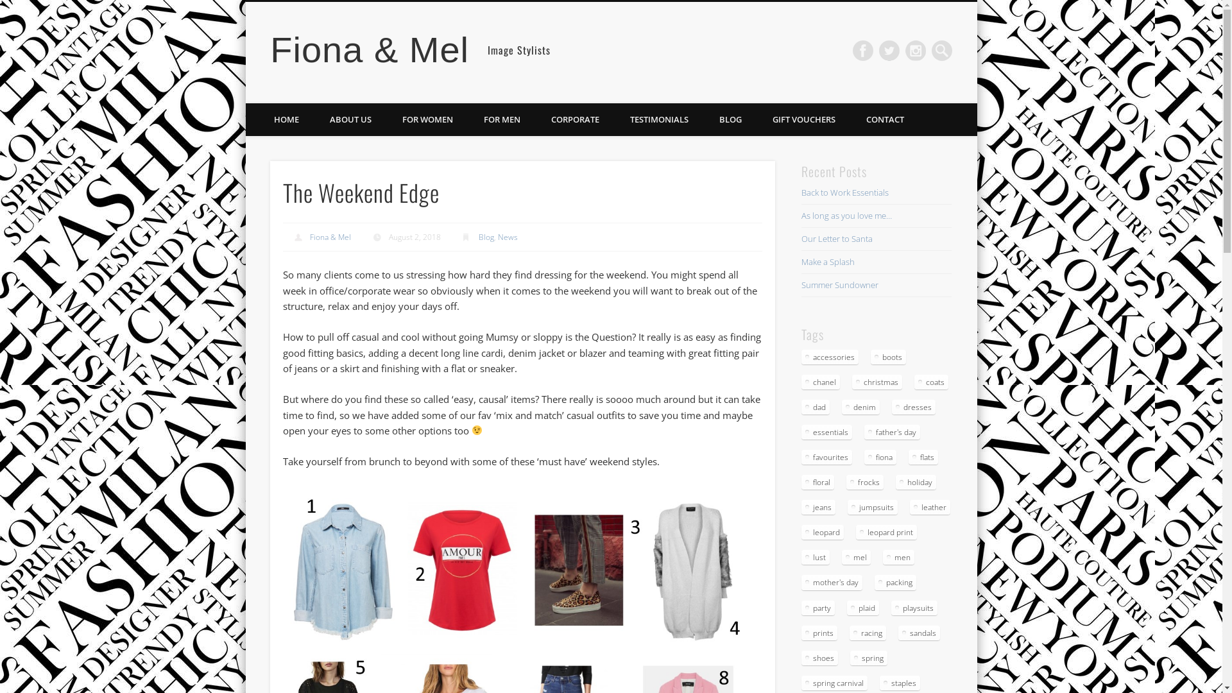 Image resolution: width=1232 pixels, height=693 pixels. Describe the element at coordinates (575, 119) in the screenshot. I see `CORPORATE` at that location.